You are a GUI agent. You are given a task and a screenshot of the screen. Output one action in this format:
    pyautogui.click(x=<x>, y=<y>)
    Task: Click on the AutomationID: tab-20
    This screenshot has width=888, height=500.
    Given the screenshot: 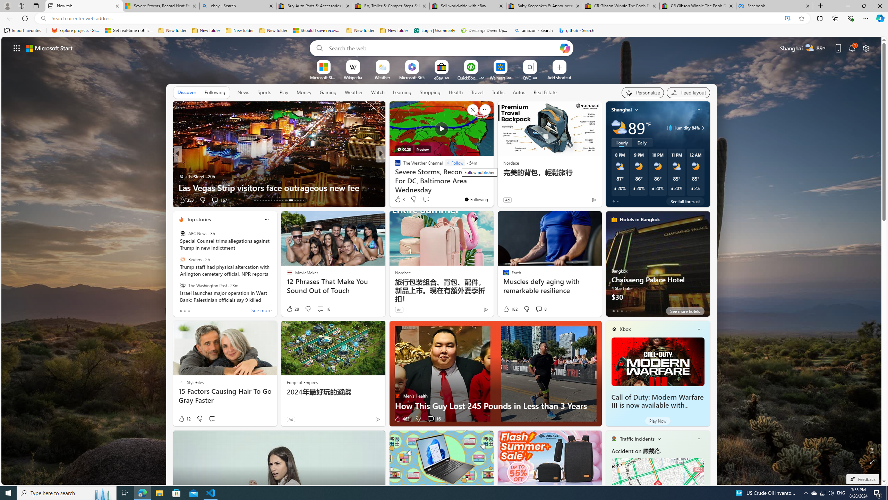 What is the action you would take?
    pyautogui.click(x=274, y=200)
    